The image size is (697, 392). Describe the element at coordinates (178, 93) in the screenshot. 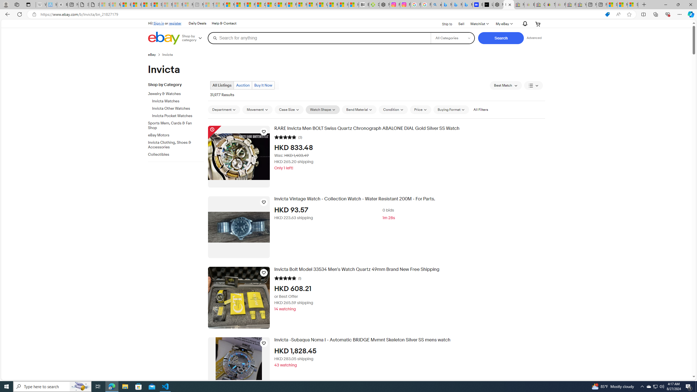

I see `Jewelry & Watches` at that location.